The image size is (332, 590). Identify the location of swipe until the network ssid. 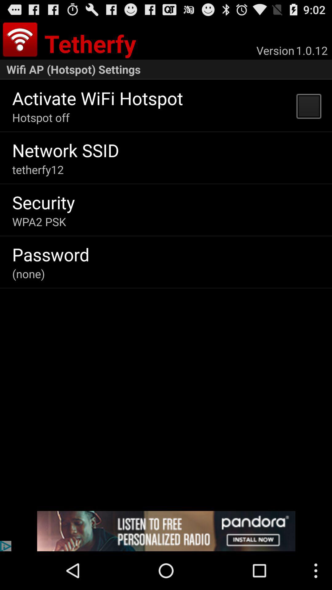
(65, 150).